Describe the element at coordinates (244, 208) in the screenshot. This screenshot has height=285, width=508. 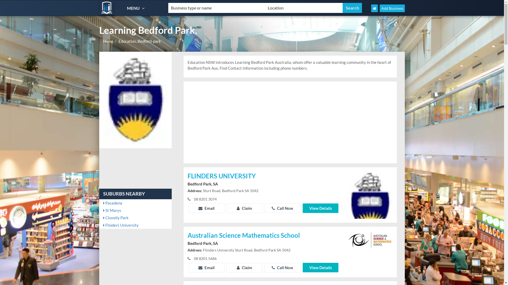
I see `Claim` at that location.